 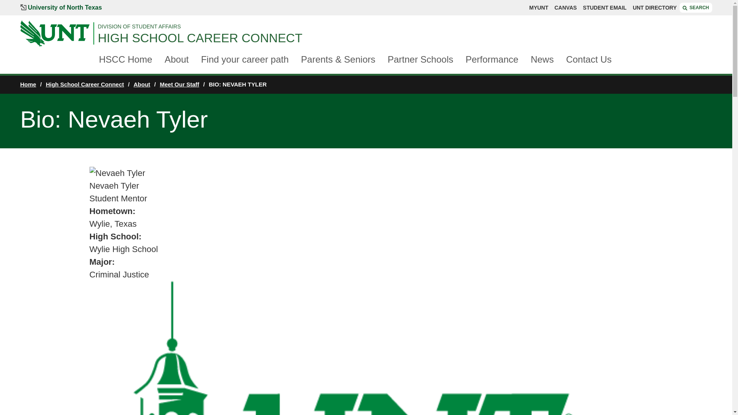 I want to click on UNT DIRECTORY, so click(x=654, y=8).